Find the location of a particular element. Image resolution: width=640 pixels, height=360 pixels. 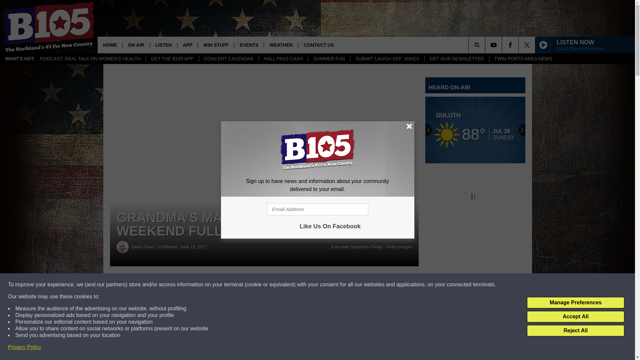

Duluth Weather is located at coordinates (475, 130).